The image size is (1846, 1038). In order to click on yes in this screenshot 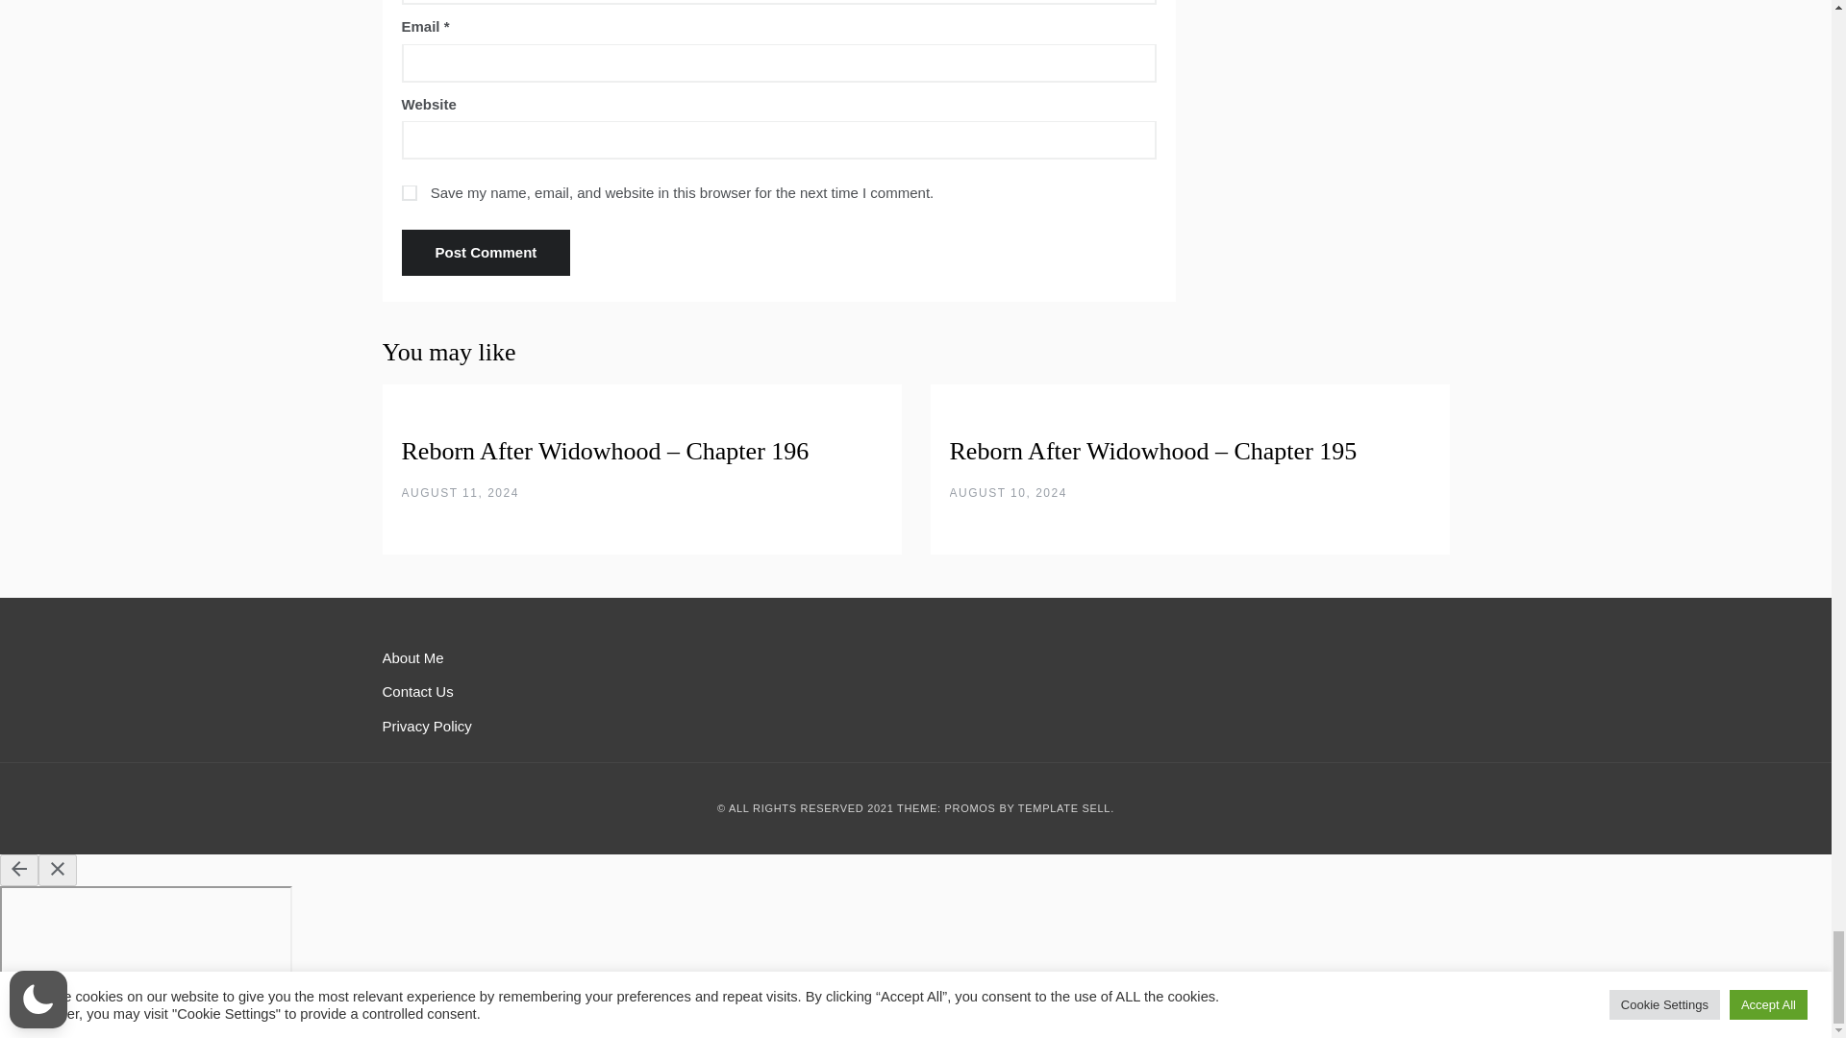, I will do `click(410, 193)`.